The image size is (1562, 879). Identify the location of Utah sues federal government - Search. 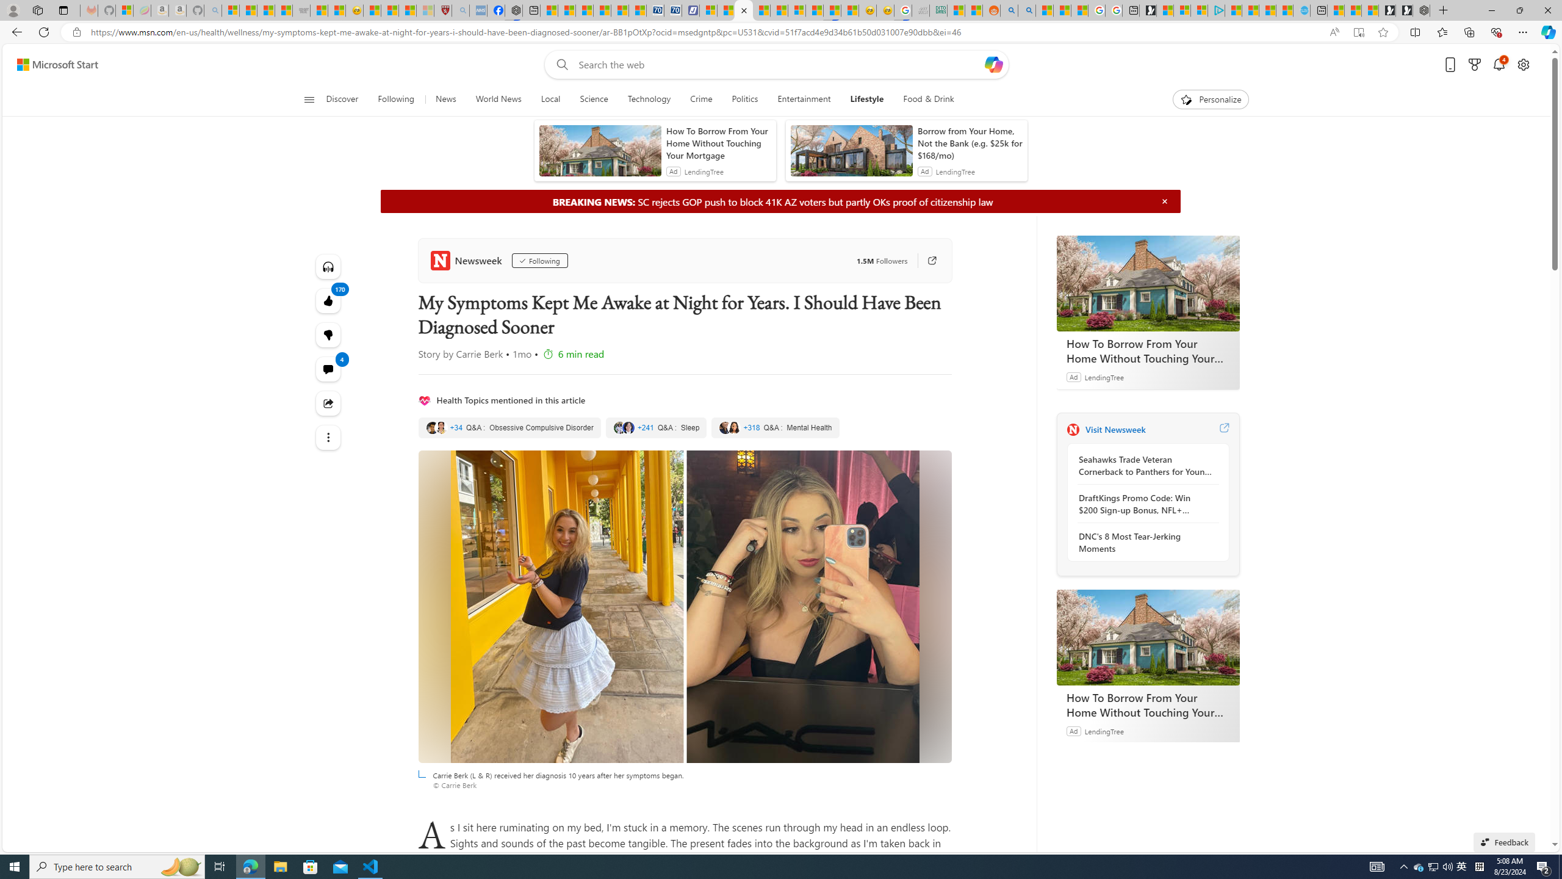
(1026, 10).